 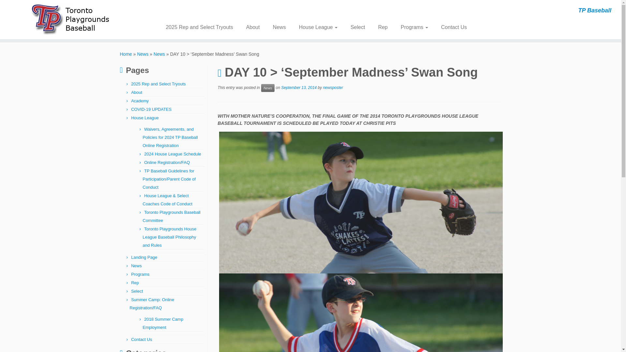 What do you see at coordinates (172, 154) in the screenshot?
I see `2024 House League Schedule` at bounding box center [172, 154].